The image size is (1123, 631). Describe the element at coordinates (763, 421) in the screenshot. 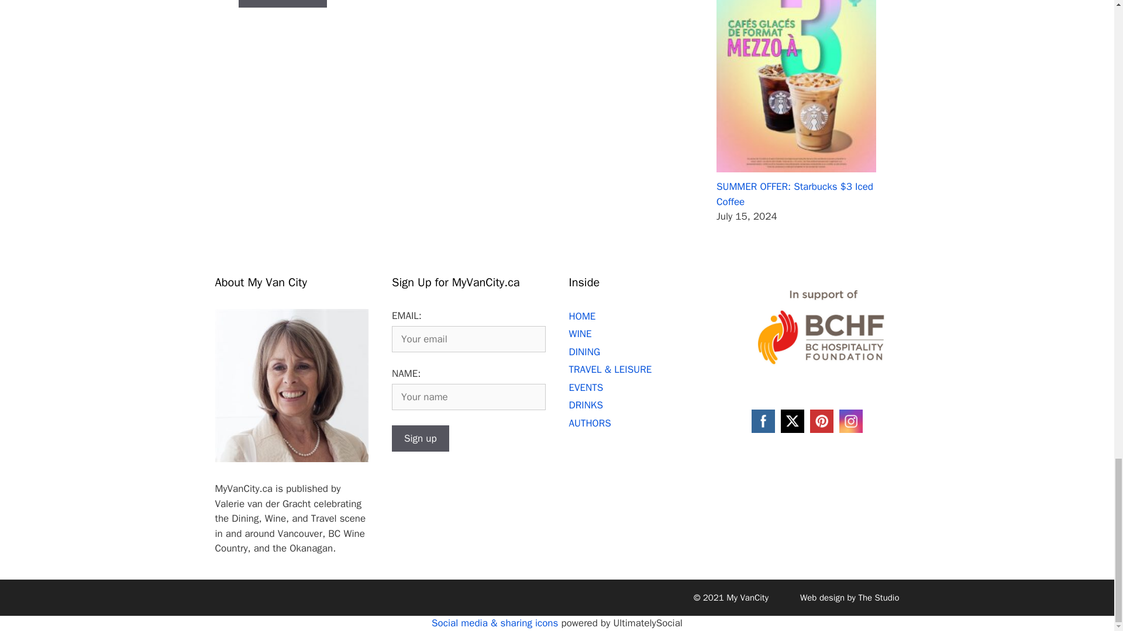

I see `Facebook` at that location.